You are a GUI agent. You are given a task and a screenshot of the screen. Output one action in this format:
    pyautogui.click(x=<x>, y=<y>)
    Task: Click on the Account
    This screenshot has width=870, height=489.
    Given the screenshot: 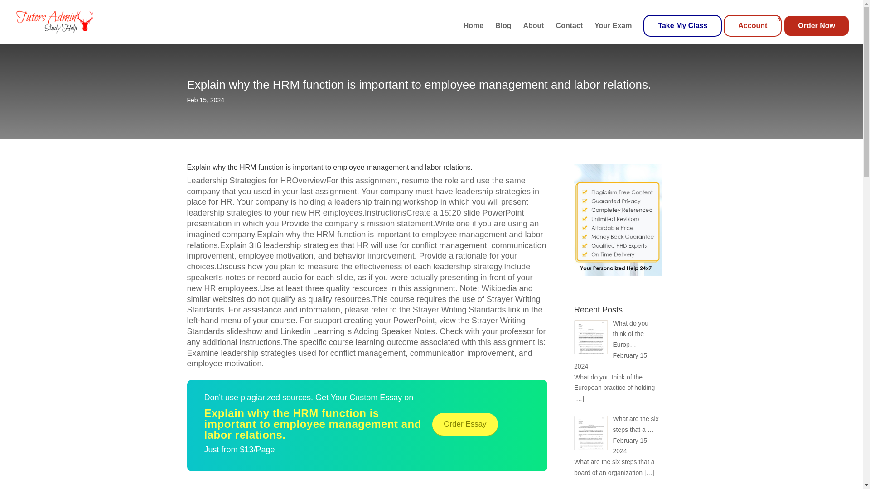 What is the action you would take?
    pyautogui.click(x=752, y=25)
    